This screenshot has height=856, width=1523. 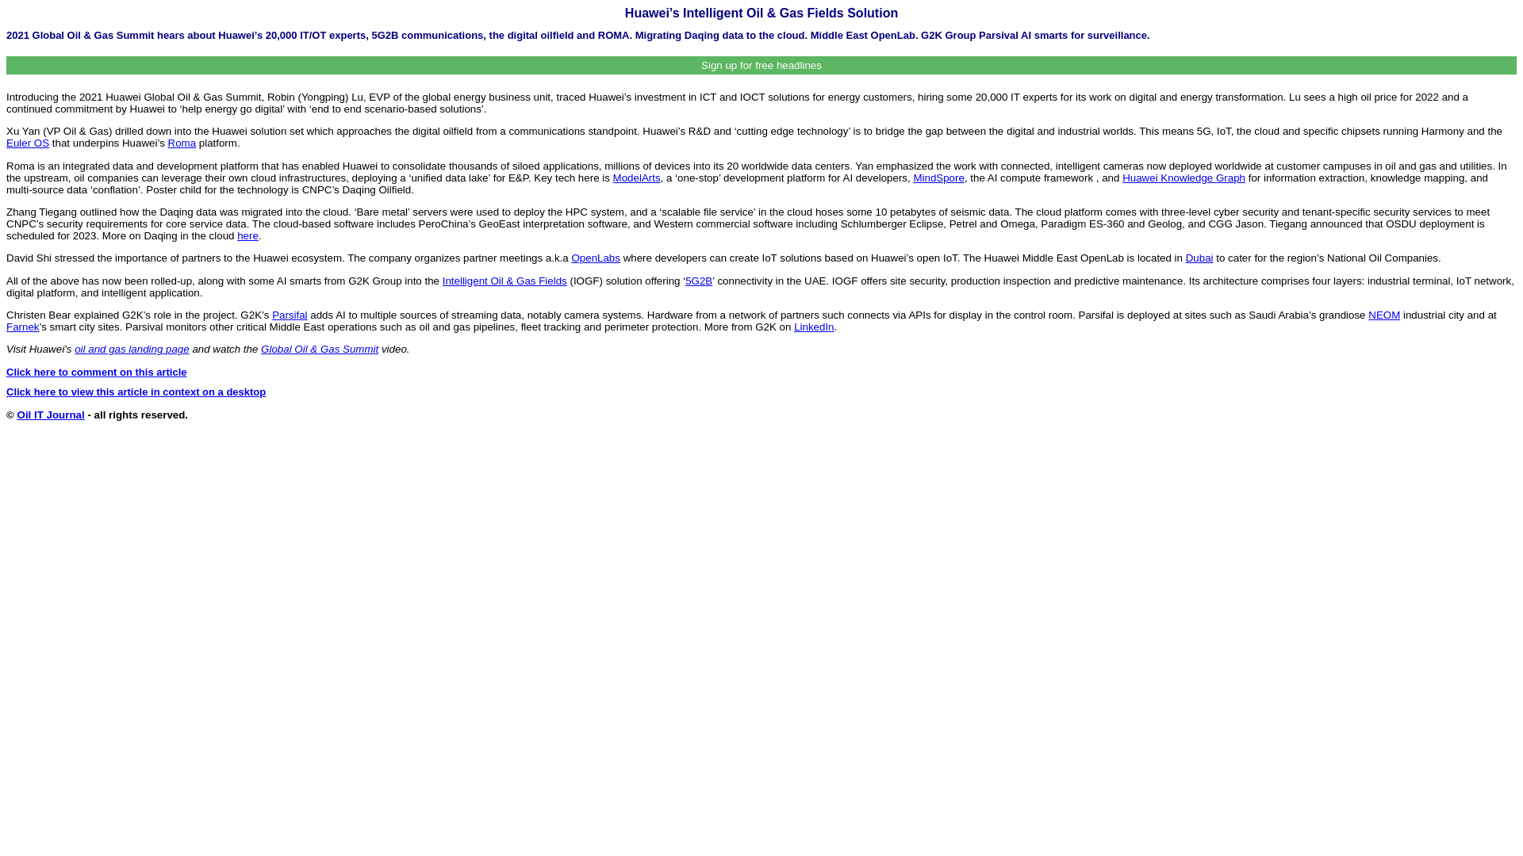 I want to click on Farnek, so click(x=22, y=327).